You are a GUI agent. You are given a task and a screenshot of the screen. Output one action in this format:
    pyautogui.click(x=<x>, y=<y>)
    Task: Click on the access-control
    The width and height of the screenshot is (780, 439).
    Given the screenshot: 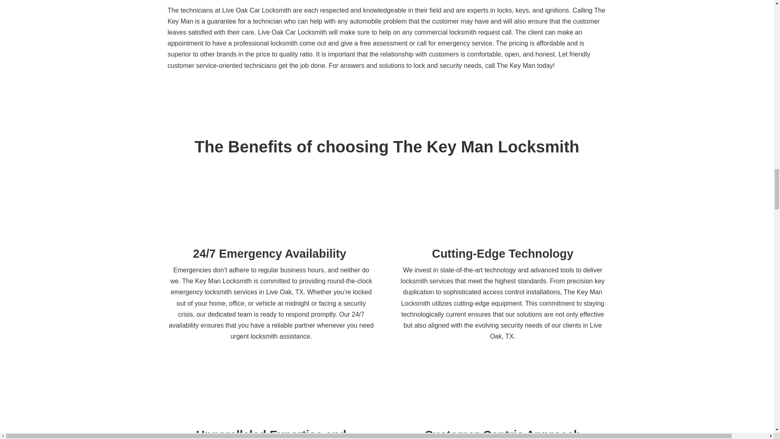 What is the action you would take?
    pyautogui.click(x=503, y=232)
    